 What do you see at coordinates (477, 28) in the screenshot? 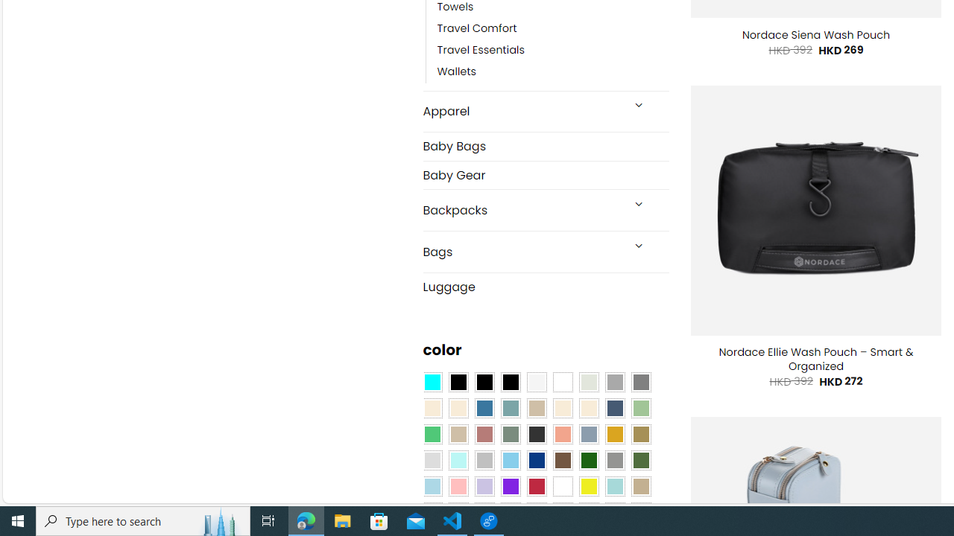
I see `Travel Comfort` at bounding box center [477, 28].